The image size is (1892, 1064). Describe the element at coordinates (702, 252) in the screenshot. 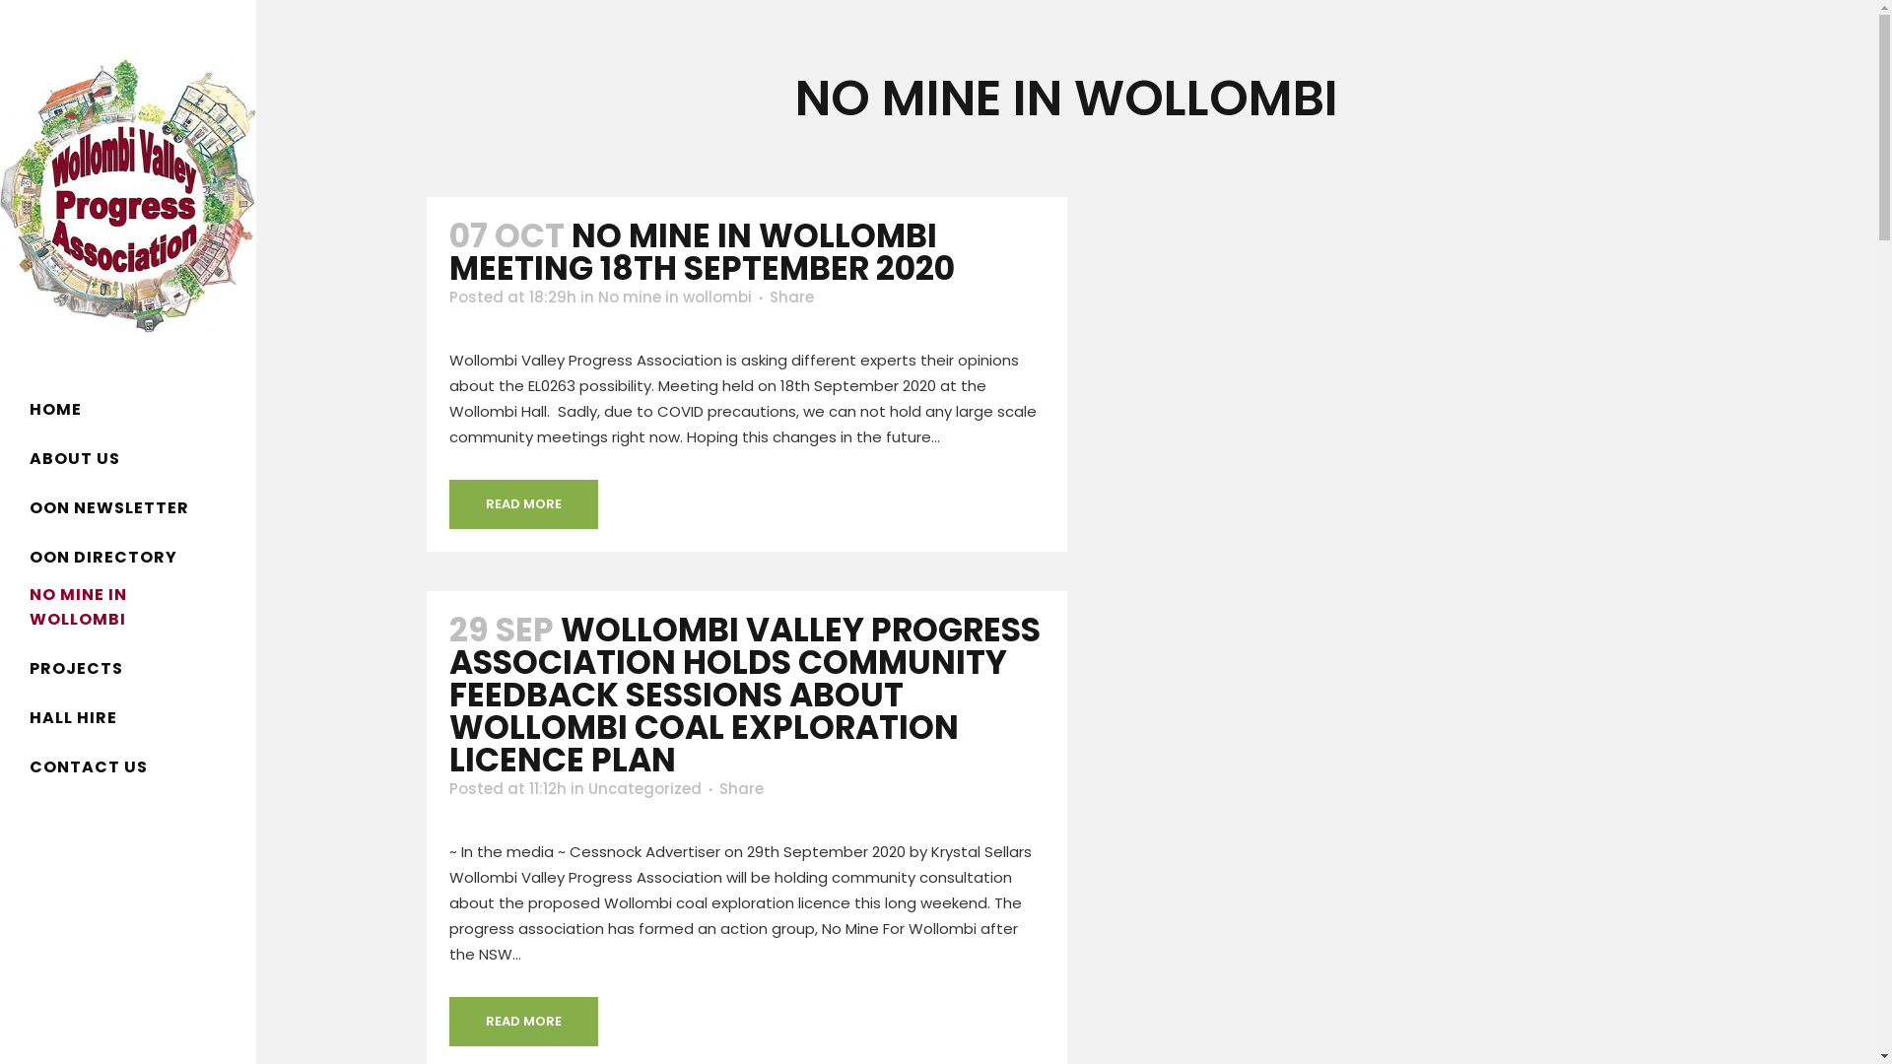

I see `NO MINE IN WOLLOMBI MEETING 18TH SEPTEMBER 2020` at that location.